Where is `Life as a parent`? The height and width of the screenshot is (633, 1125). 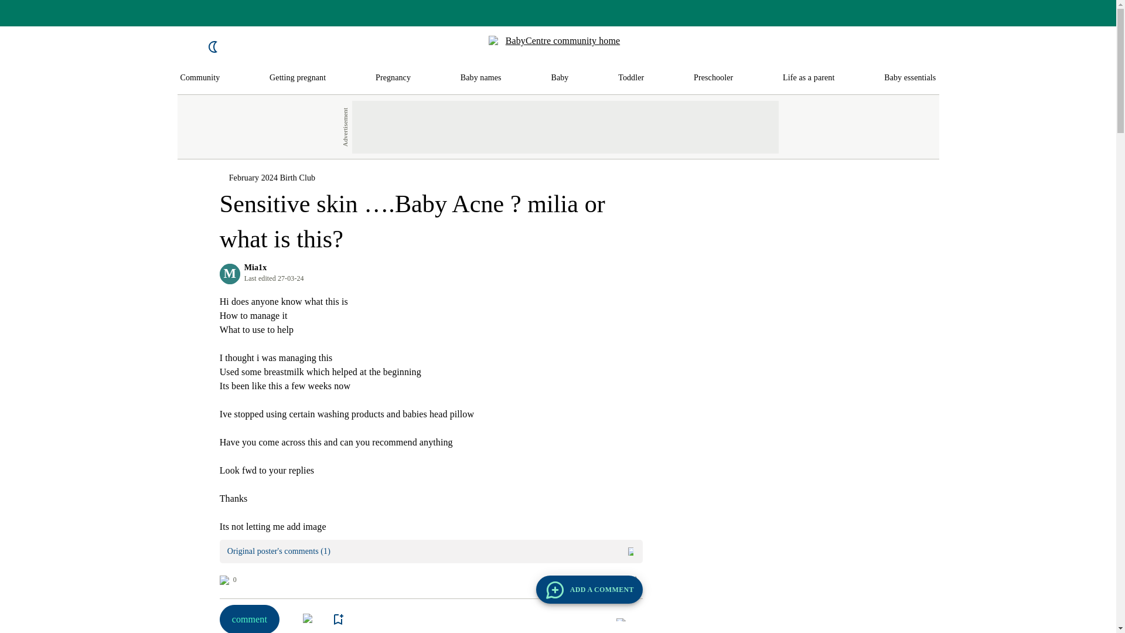 Life as a parent is located at coordinates (809, 78).